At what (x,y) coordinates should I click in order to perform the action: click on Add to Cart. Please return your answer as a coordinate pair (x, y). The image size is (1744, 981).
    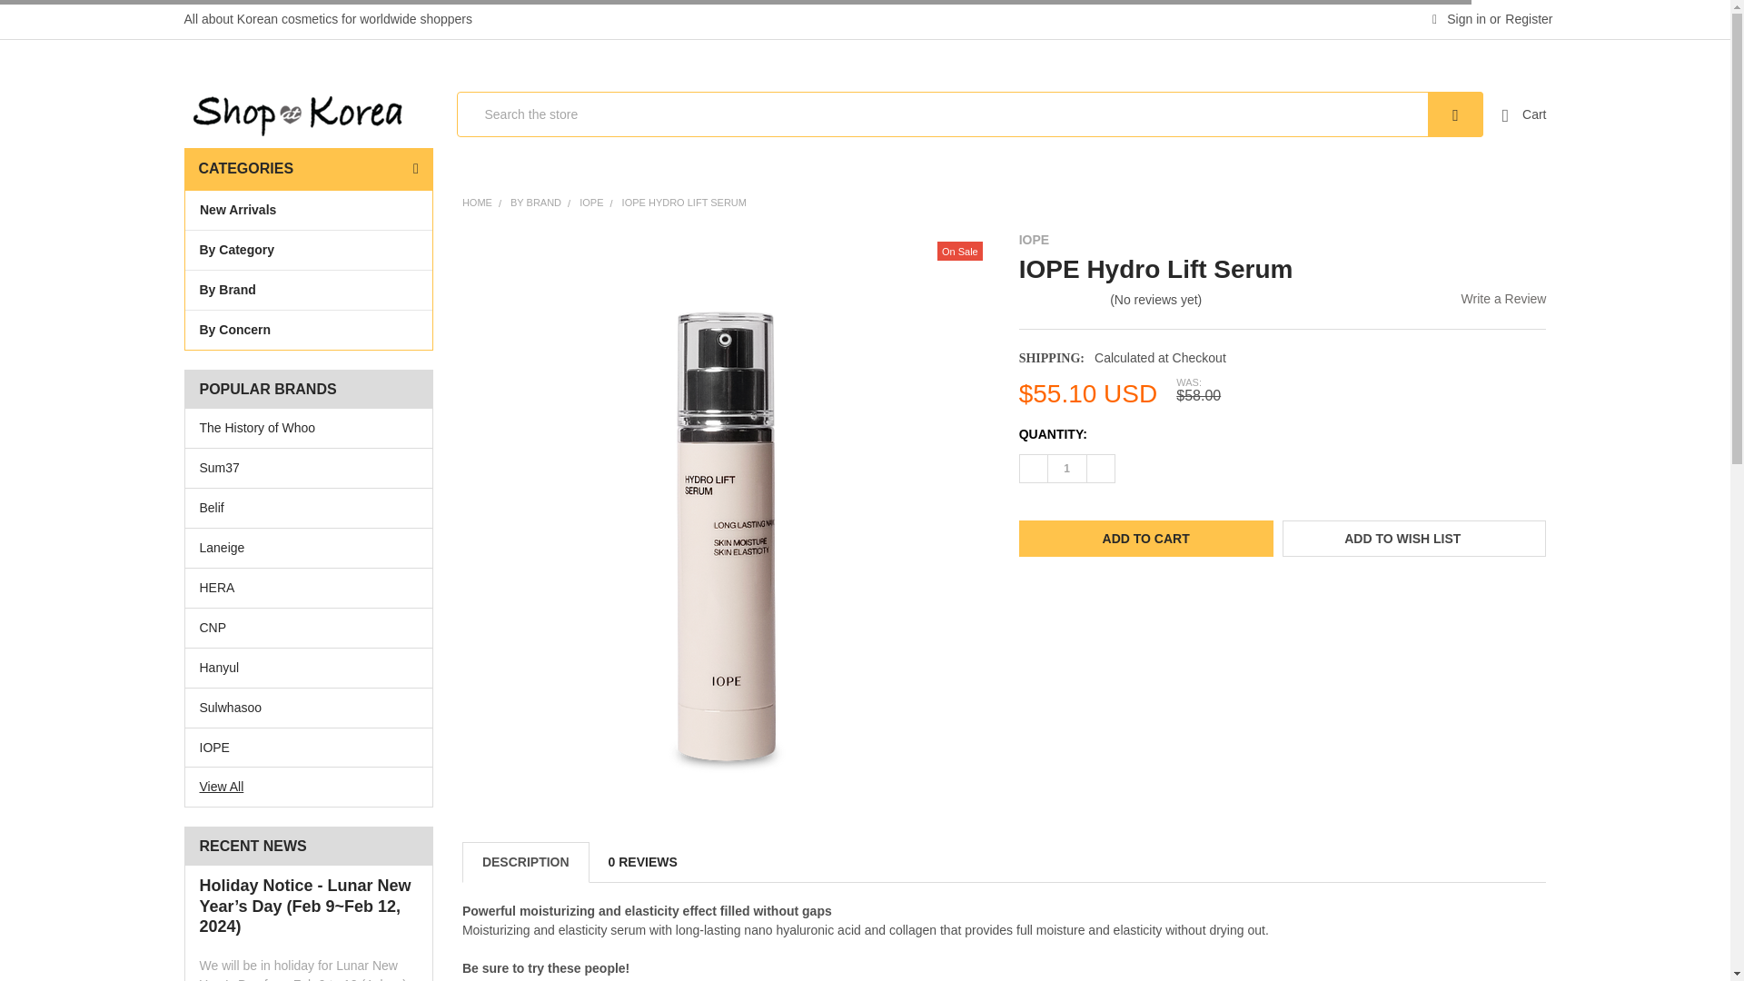
    Looking at the image, I should click on (1145, 539).